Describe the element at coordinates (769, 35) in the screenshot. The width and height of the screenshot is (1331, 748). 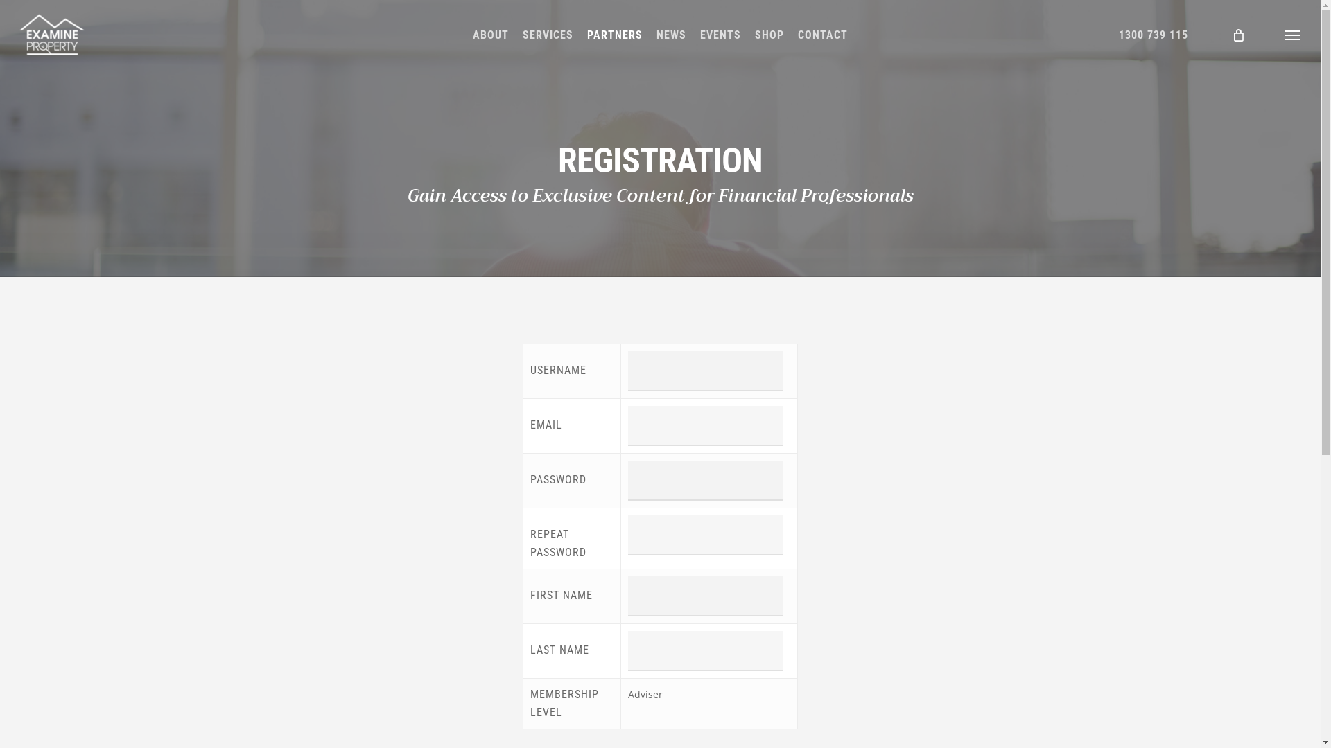
I see `SHOP` at that location.